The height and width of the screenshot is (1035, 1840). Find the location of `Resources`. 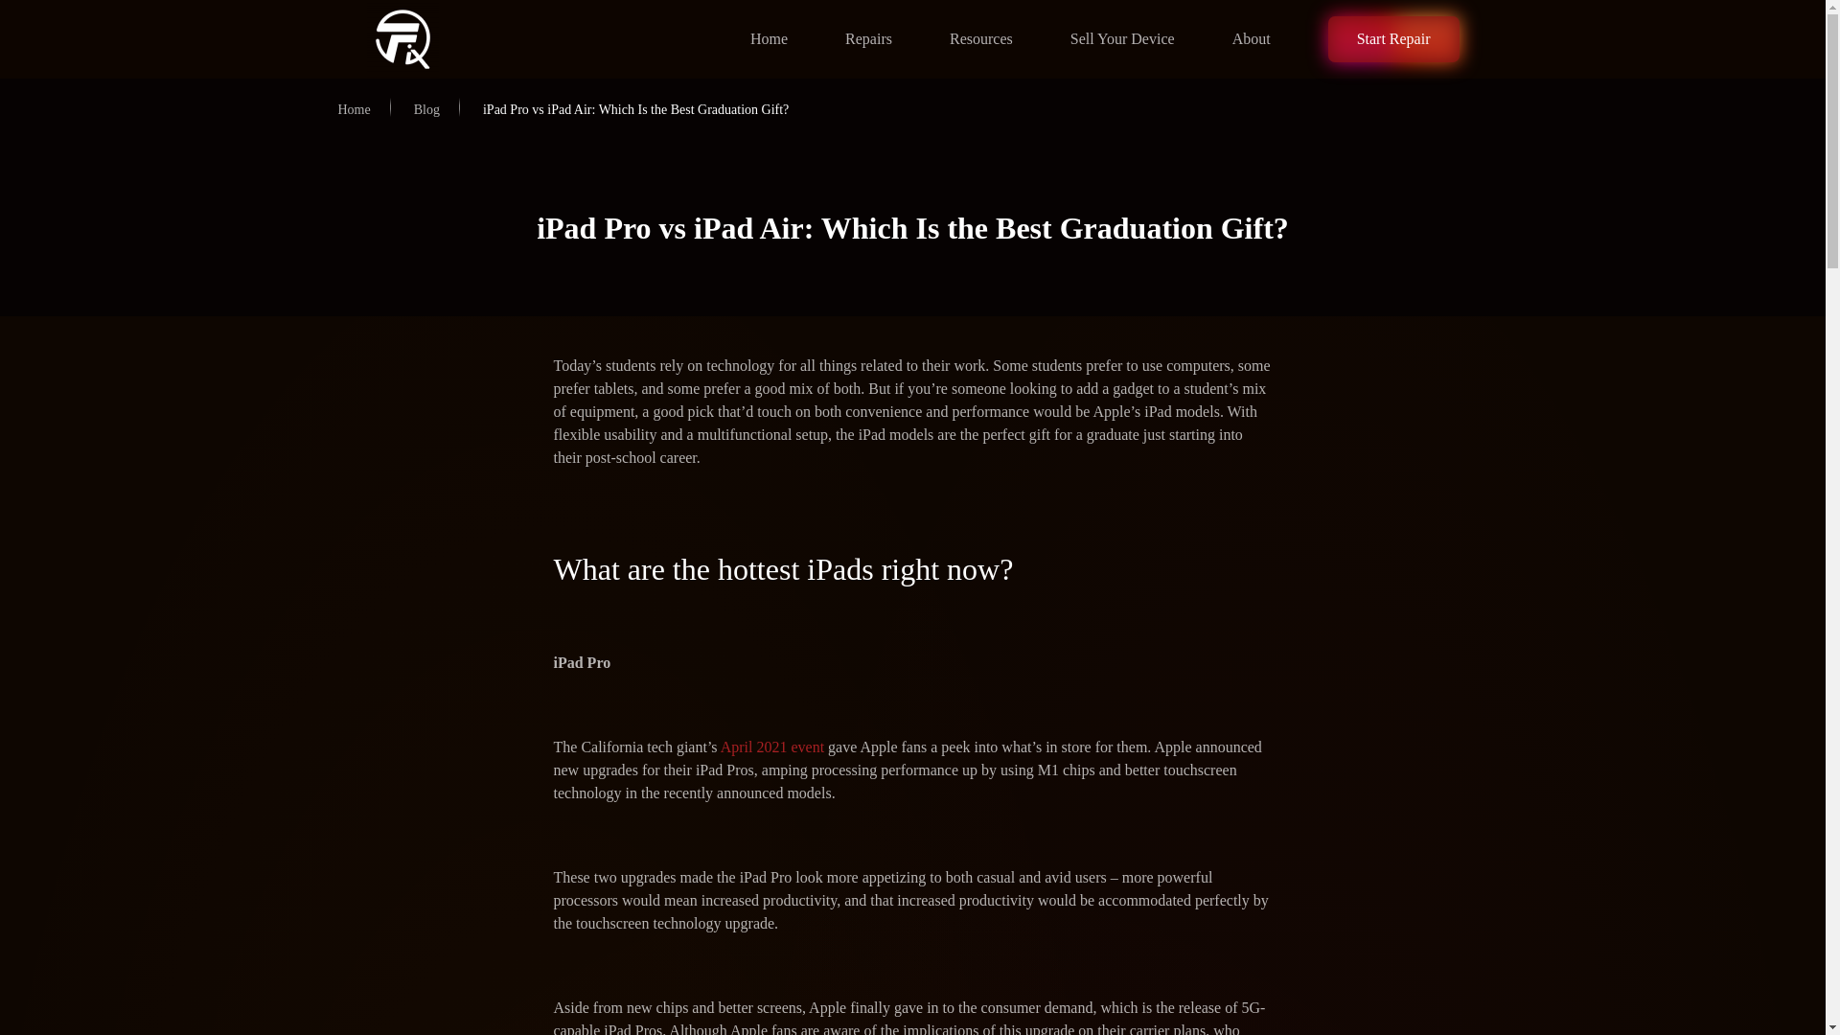

Resources is located at coordinates (981, 39).